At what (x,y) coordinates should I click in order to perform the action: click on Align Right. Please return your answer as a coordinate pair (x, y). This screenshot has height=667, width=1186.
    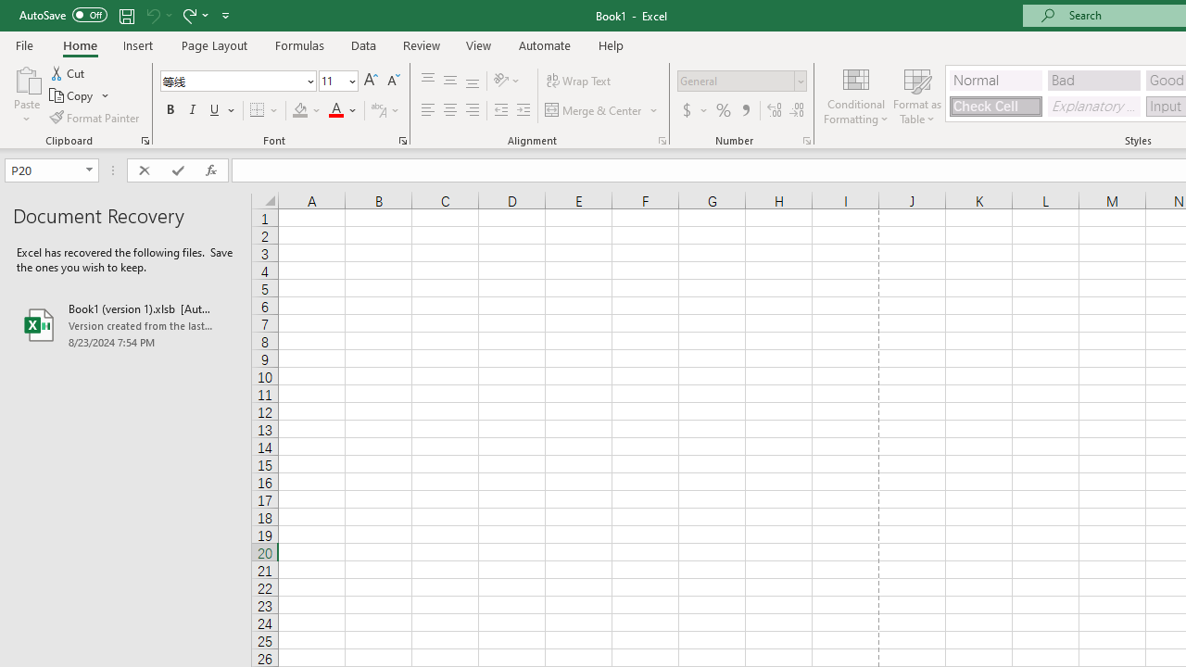
    Looking at the image, I should click on (473, 111).